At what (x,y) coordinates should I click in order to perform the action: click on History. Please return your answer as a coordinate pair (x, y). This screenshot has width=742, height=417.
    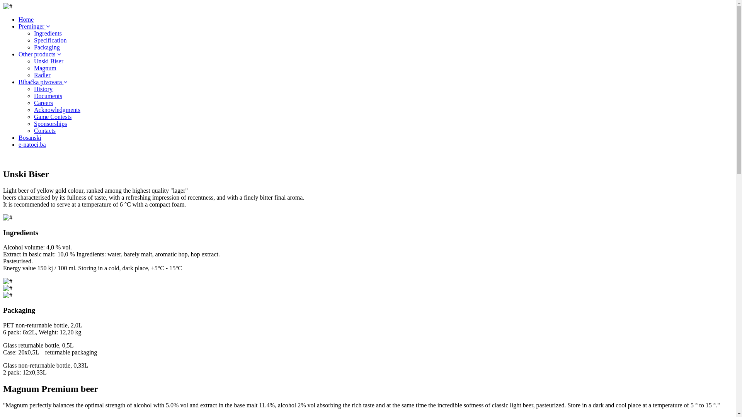
    Looking at the image, I should click on (43, 89).